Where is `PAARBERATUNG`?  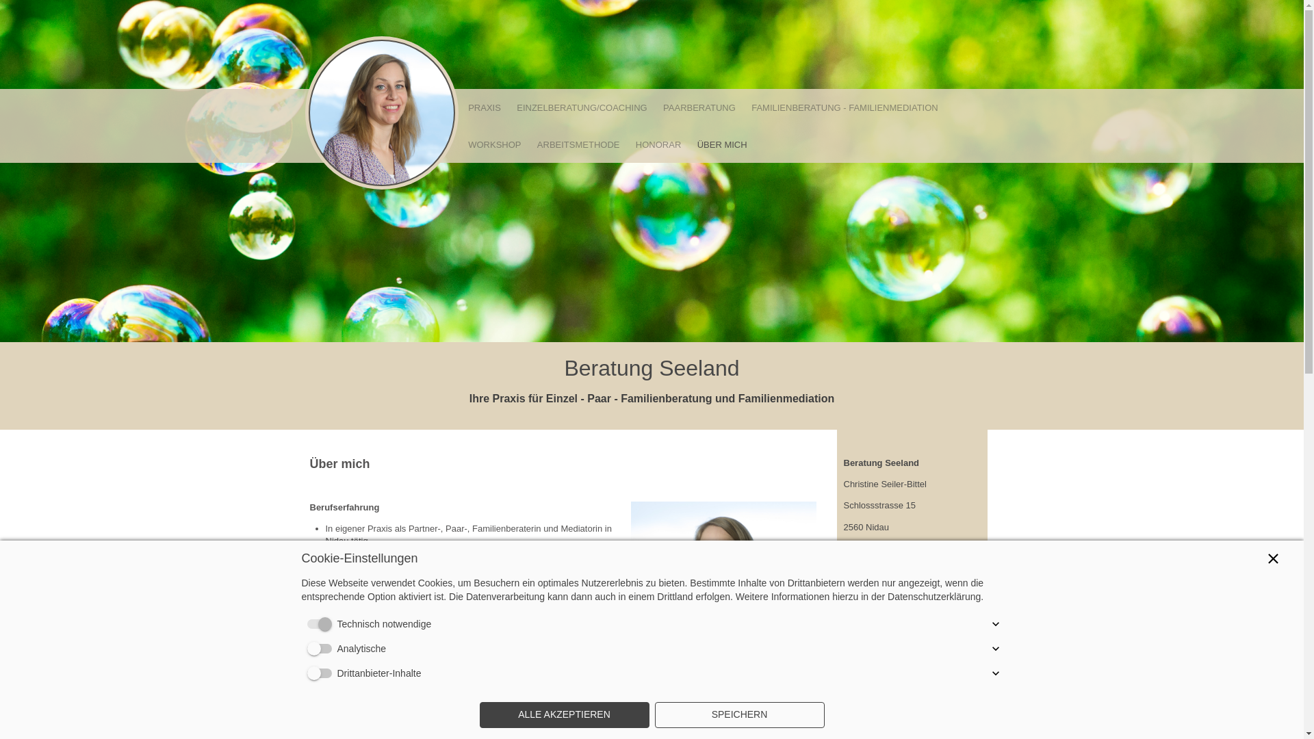
PAARBERATUNG is located at coordinates (699, 107).